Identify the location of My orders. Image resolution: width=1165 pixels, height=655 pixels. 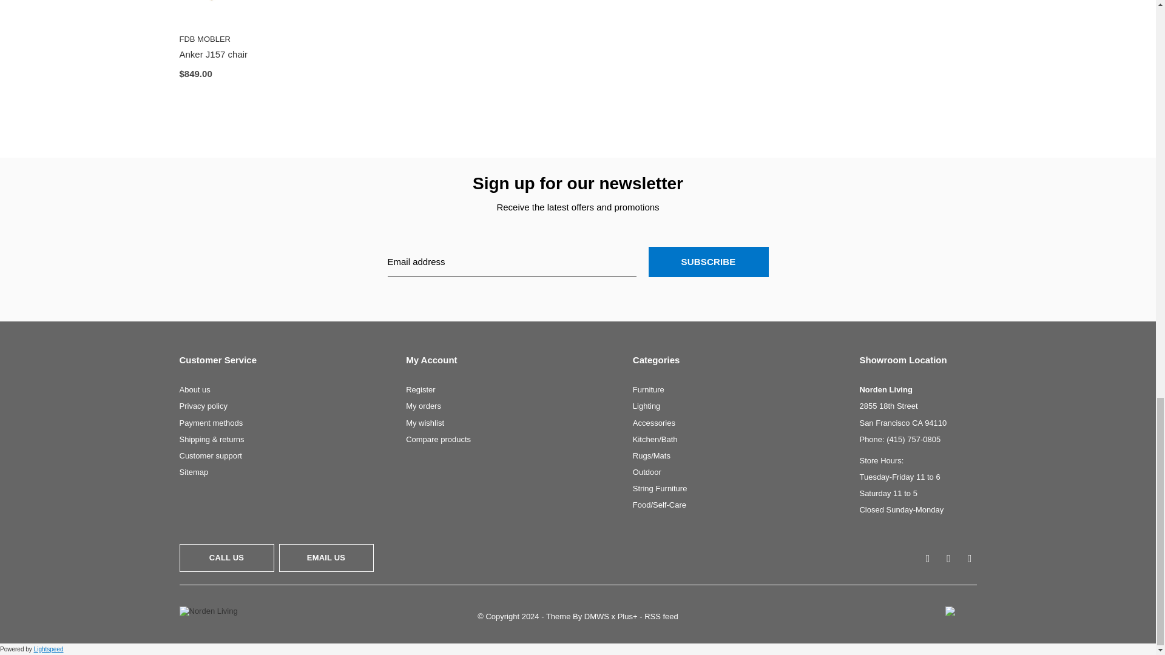
(424, 406).